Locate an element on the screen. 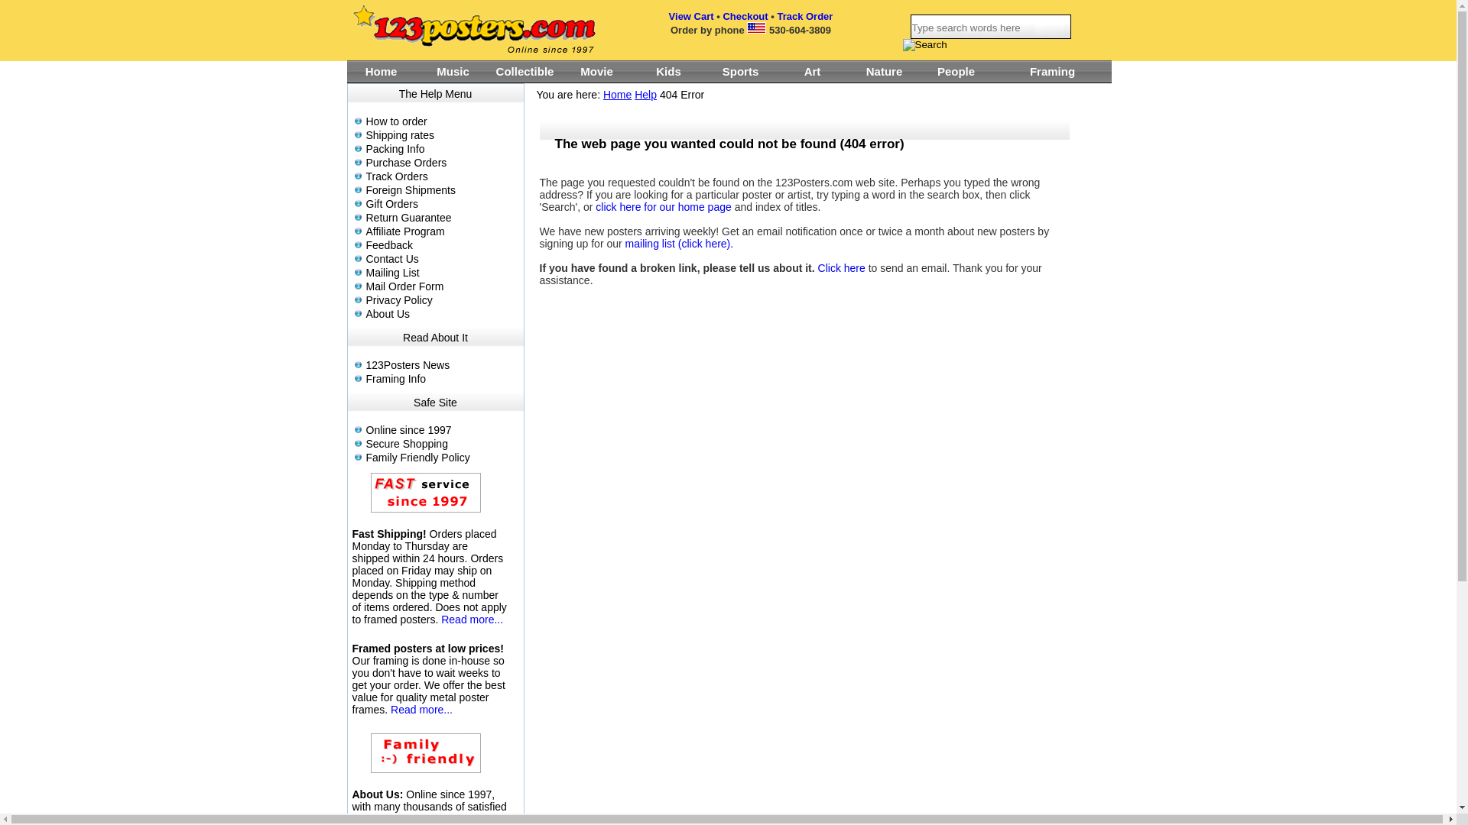  mailing list (click here). is located at coordinates (680, 244).